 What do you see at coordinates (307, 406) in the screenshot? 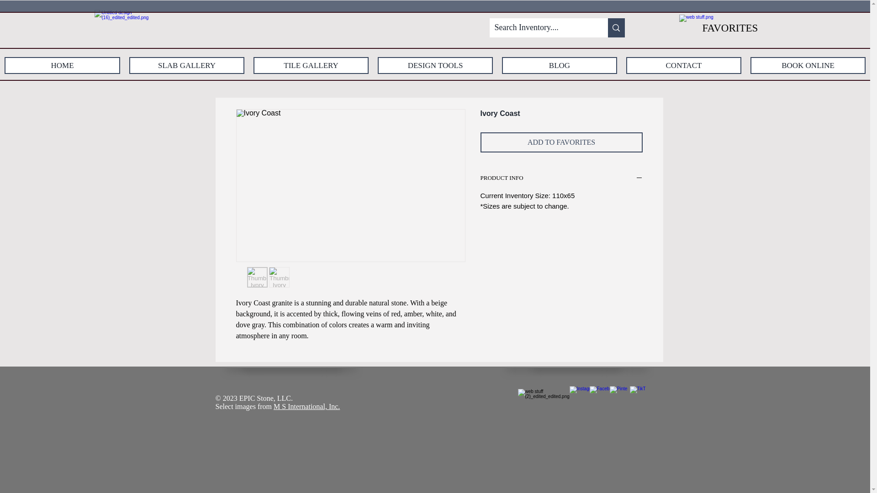
I see `M S International, Inc.` at bounding box center [307, 406].